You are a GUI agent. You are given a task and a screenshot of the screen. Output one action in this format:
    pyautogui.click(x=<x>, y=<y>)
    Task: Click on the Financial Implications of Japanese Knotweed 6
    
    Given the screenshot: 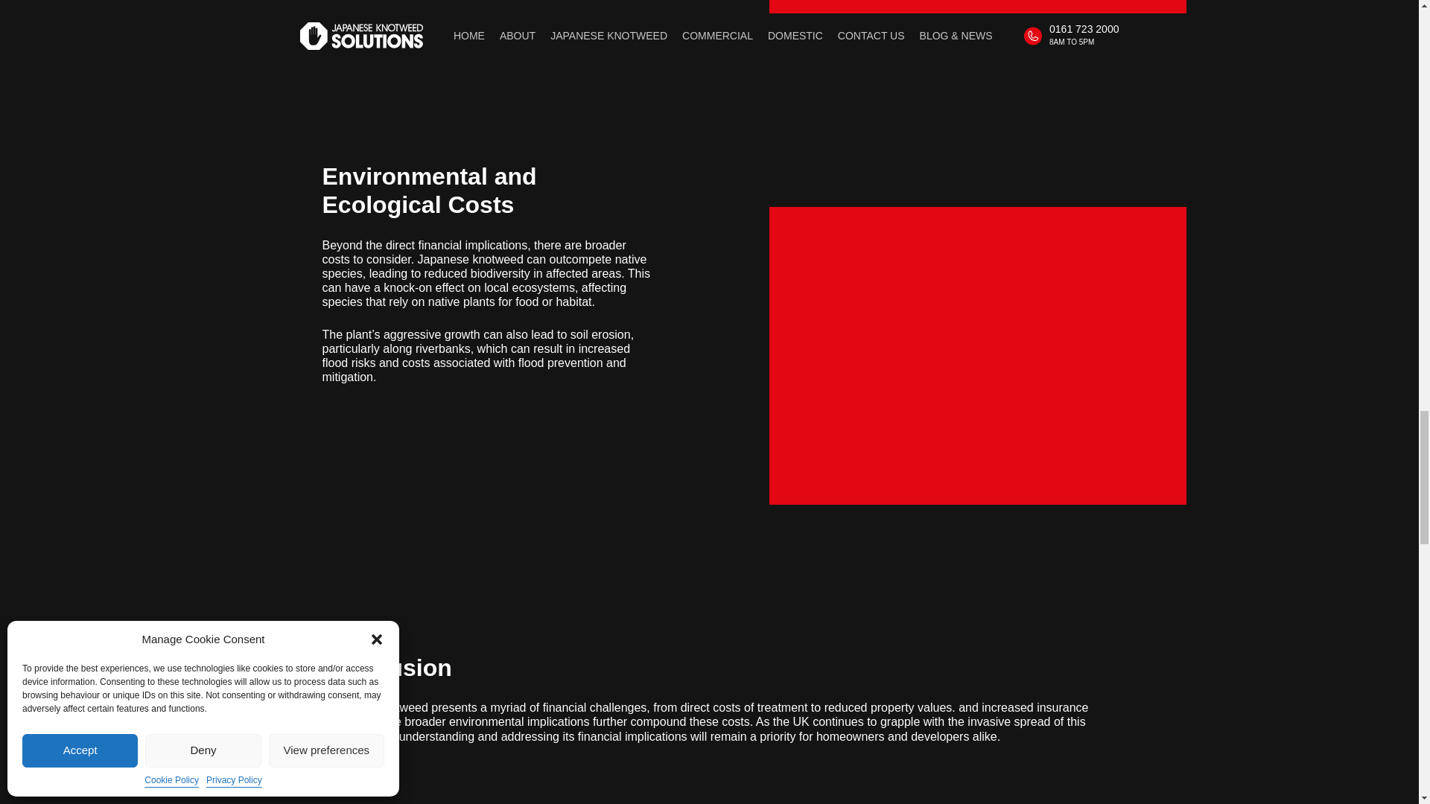 What is the action you would take?
    pyautogui.click(x=977, y=356)
    